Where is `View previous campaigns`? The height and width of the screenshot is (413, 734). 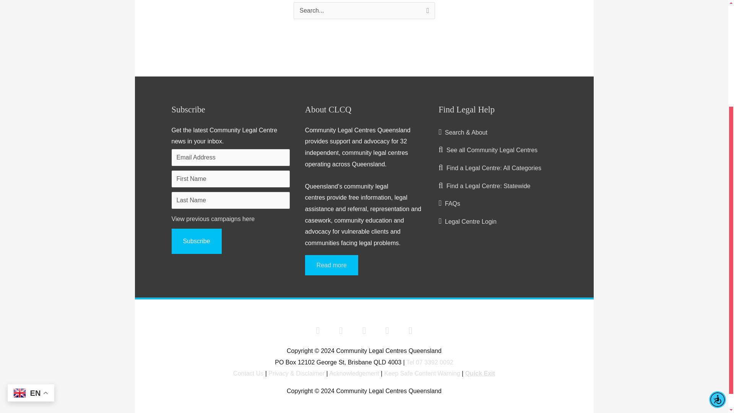
View previous campaigns is located at coordinates (213, 219).